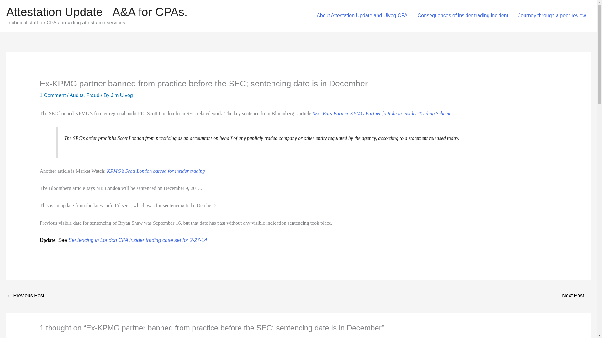 This screenshot has height=338, width=602. Describe the element at coordinates (552, 16) in the screenshot. I see `Journey through a peer review` at that location.